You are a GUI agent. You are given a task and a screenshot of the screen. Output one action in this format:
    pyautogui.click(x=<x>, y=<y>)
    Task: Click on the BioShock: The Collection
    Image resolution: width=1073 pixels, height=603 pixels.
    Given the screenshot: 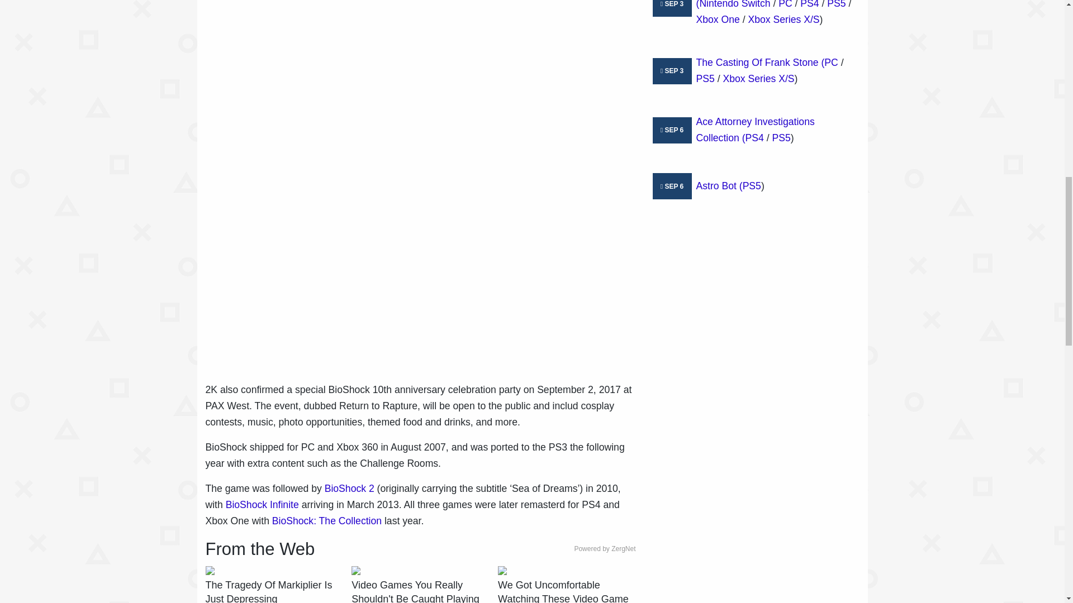 What is the action you would take?
    pyautogui.click(x=327, y=520)
    